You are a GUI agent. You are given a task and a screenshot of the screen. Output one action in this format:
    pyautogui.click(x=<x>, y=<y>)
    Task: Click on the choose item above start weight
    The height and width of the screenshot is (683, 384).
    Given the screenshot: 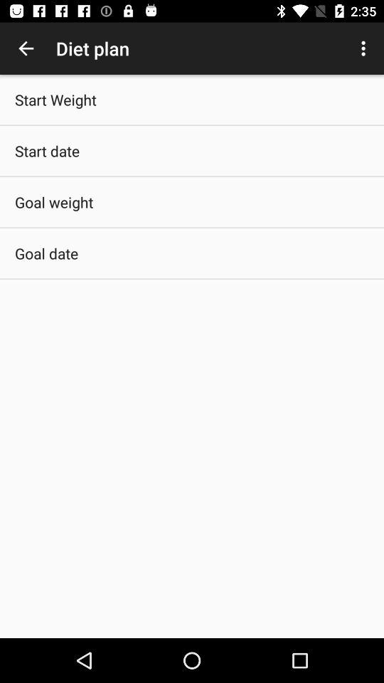 What is the action you would take?
    pyautogui.click(x=26, y=48)
    